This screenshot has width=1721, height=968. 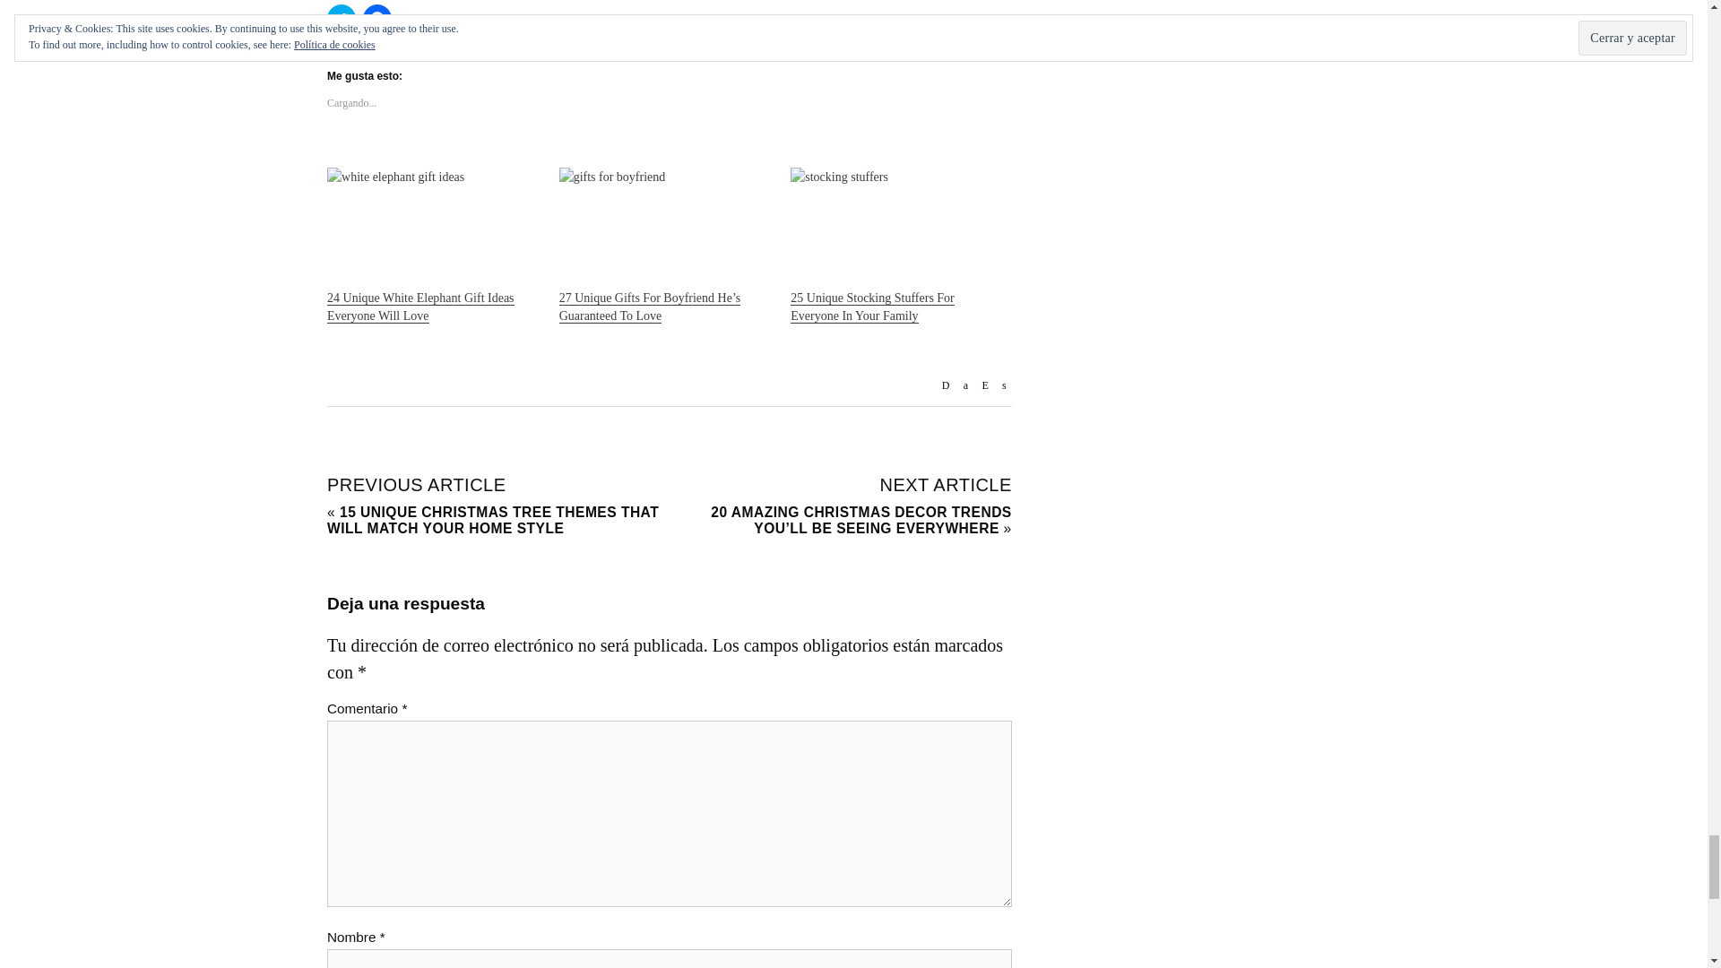 I want to click on Haz clic para compartir en Facebook, so click(x=377, y=18).